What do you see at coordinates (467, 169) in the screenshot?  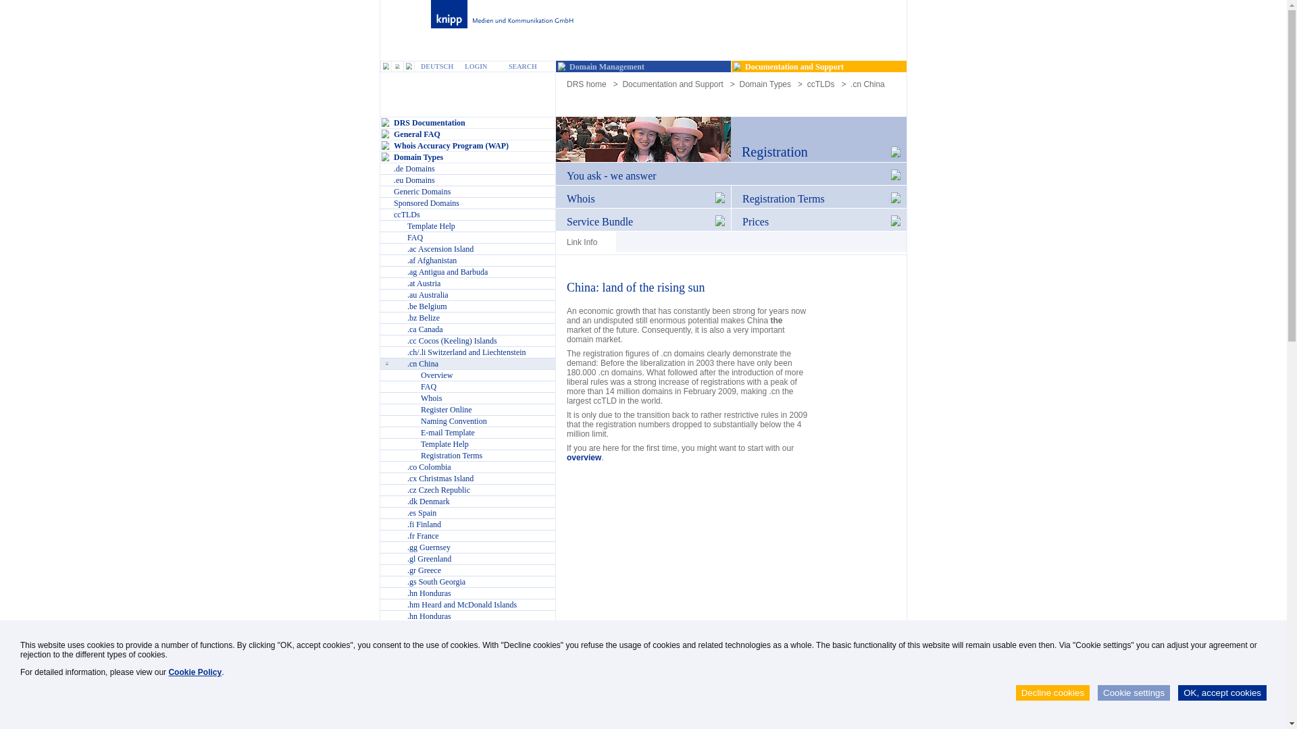 I see `.de Domains` at bounding box center [467, 169].